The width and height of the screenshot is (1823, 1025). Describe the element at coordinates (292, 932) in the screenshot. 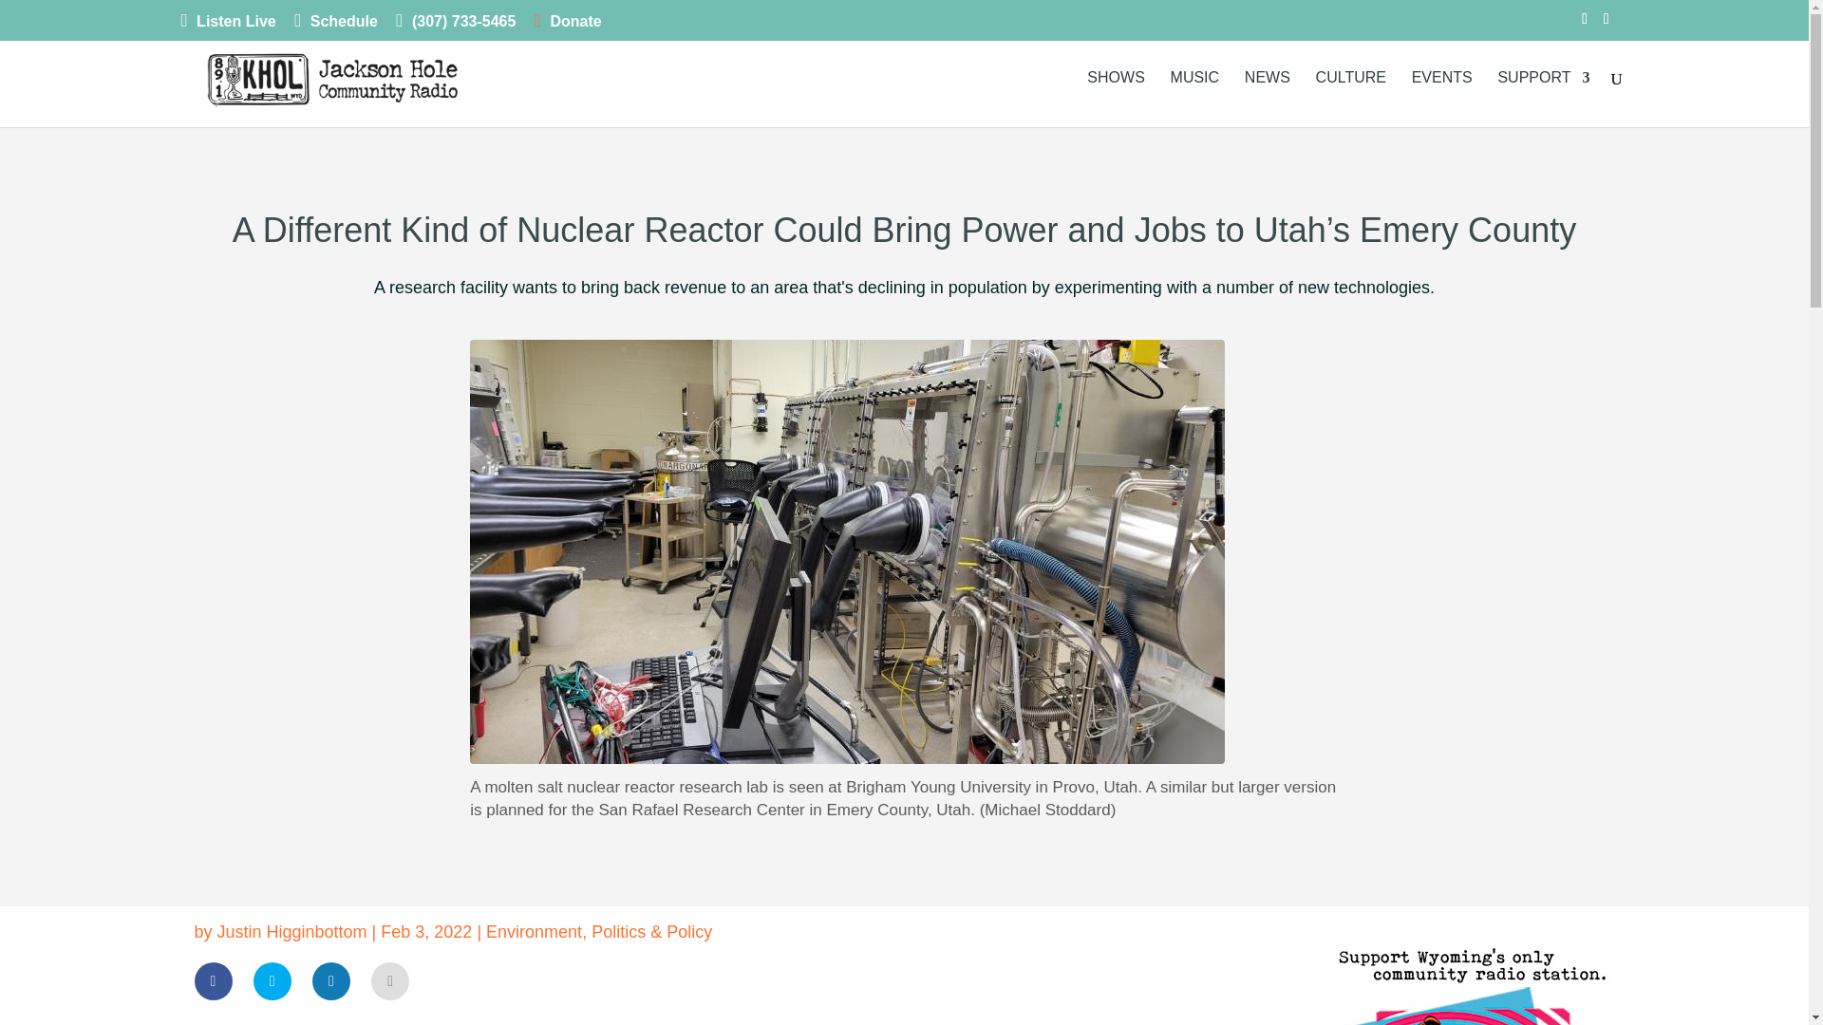

I see `Posts by Justin Higginbottom` at that location.